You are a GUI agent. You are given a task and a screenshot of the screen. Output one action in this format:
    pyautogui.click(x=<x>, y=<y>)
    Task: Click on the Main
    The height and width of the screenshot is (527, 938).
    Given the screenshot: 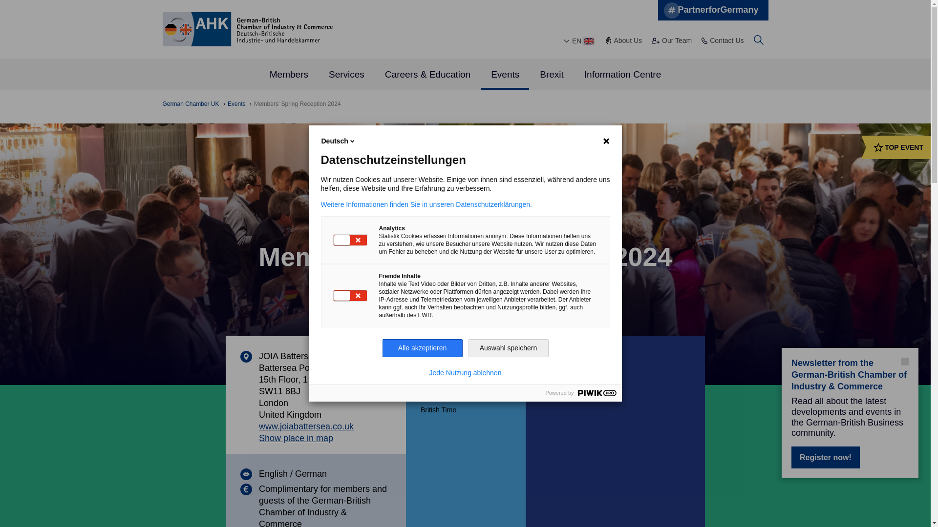 What is the action you would take?
    pyautogui.click(x=465, y=75)
    